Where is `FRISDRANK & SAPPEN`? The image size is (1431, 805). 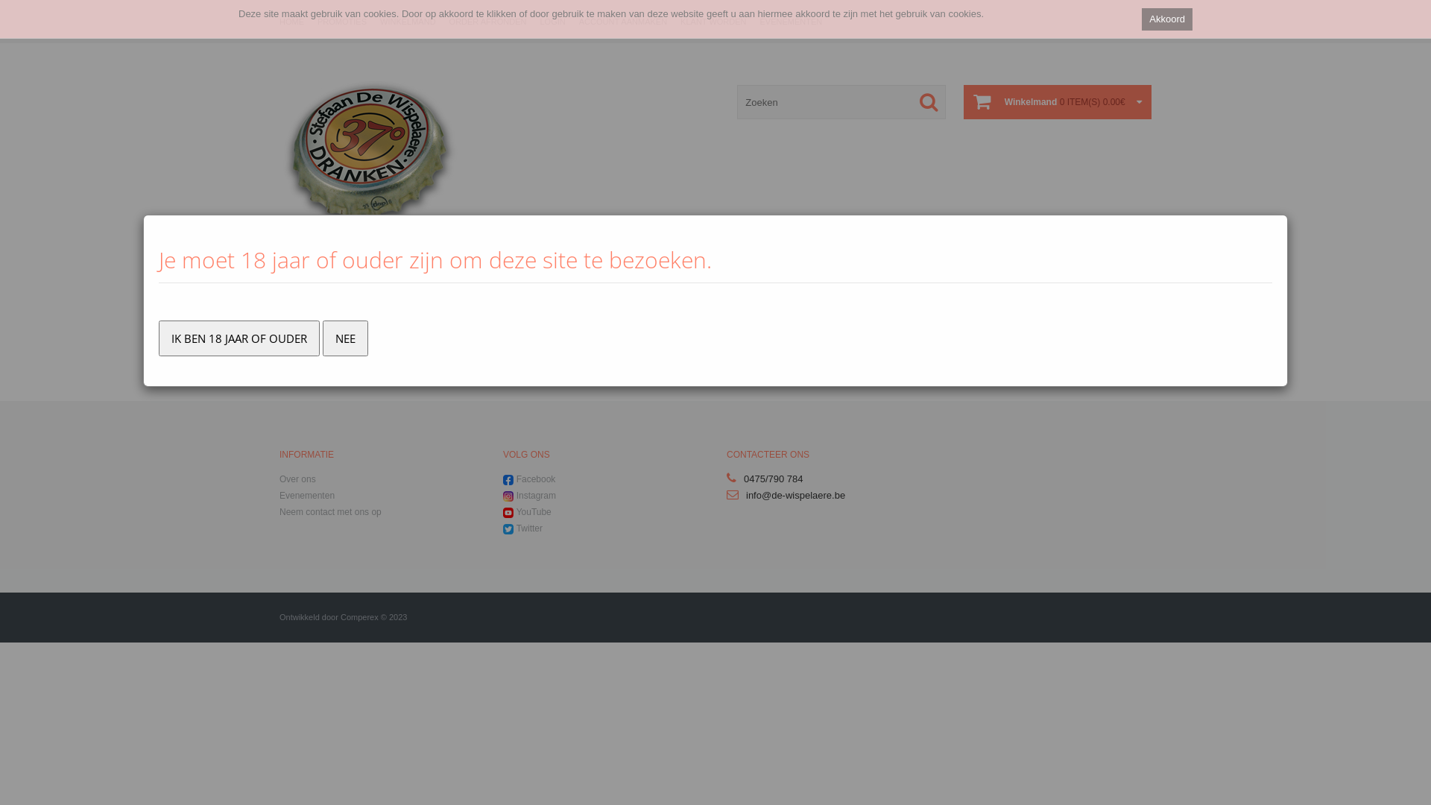 FRISDRANK & SAPPEN is located at coordinates (592, 297).